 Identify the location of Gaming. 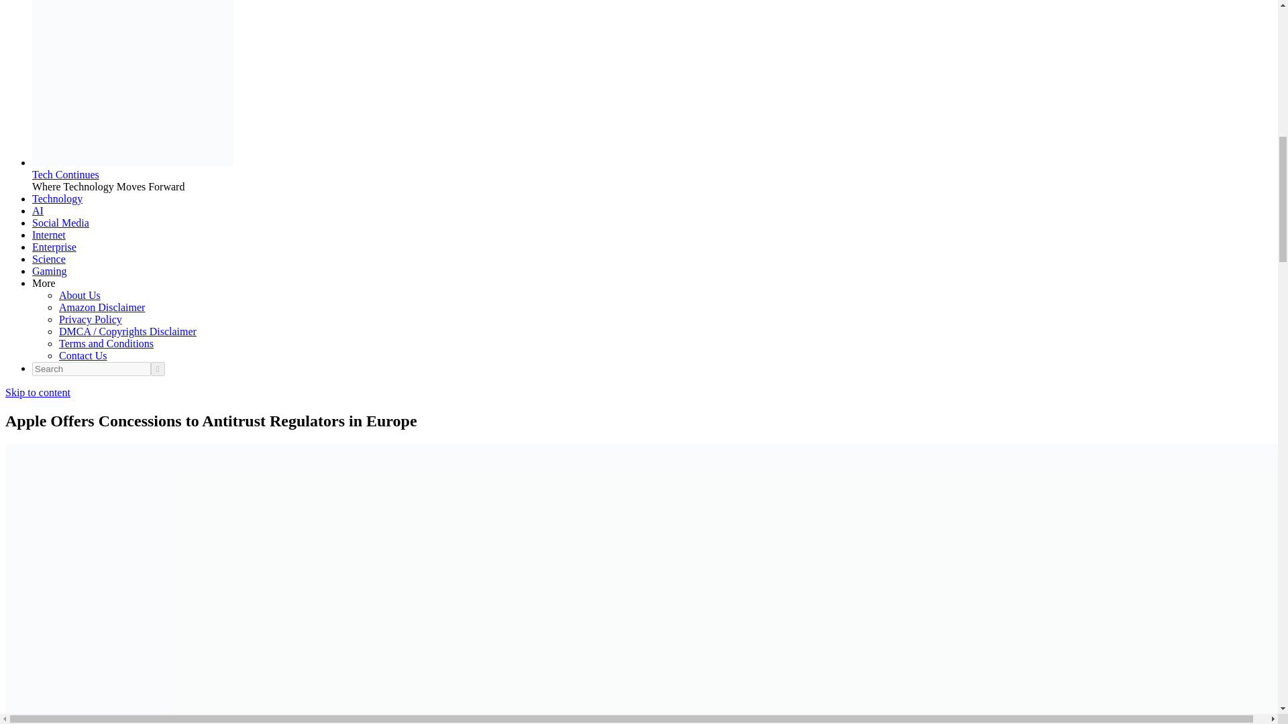
(50, 271).